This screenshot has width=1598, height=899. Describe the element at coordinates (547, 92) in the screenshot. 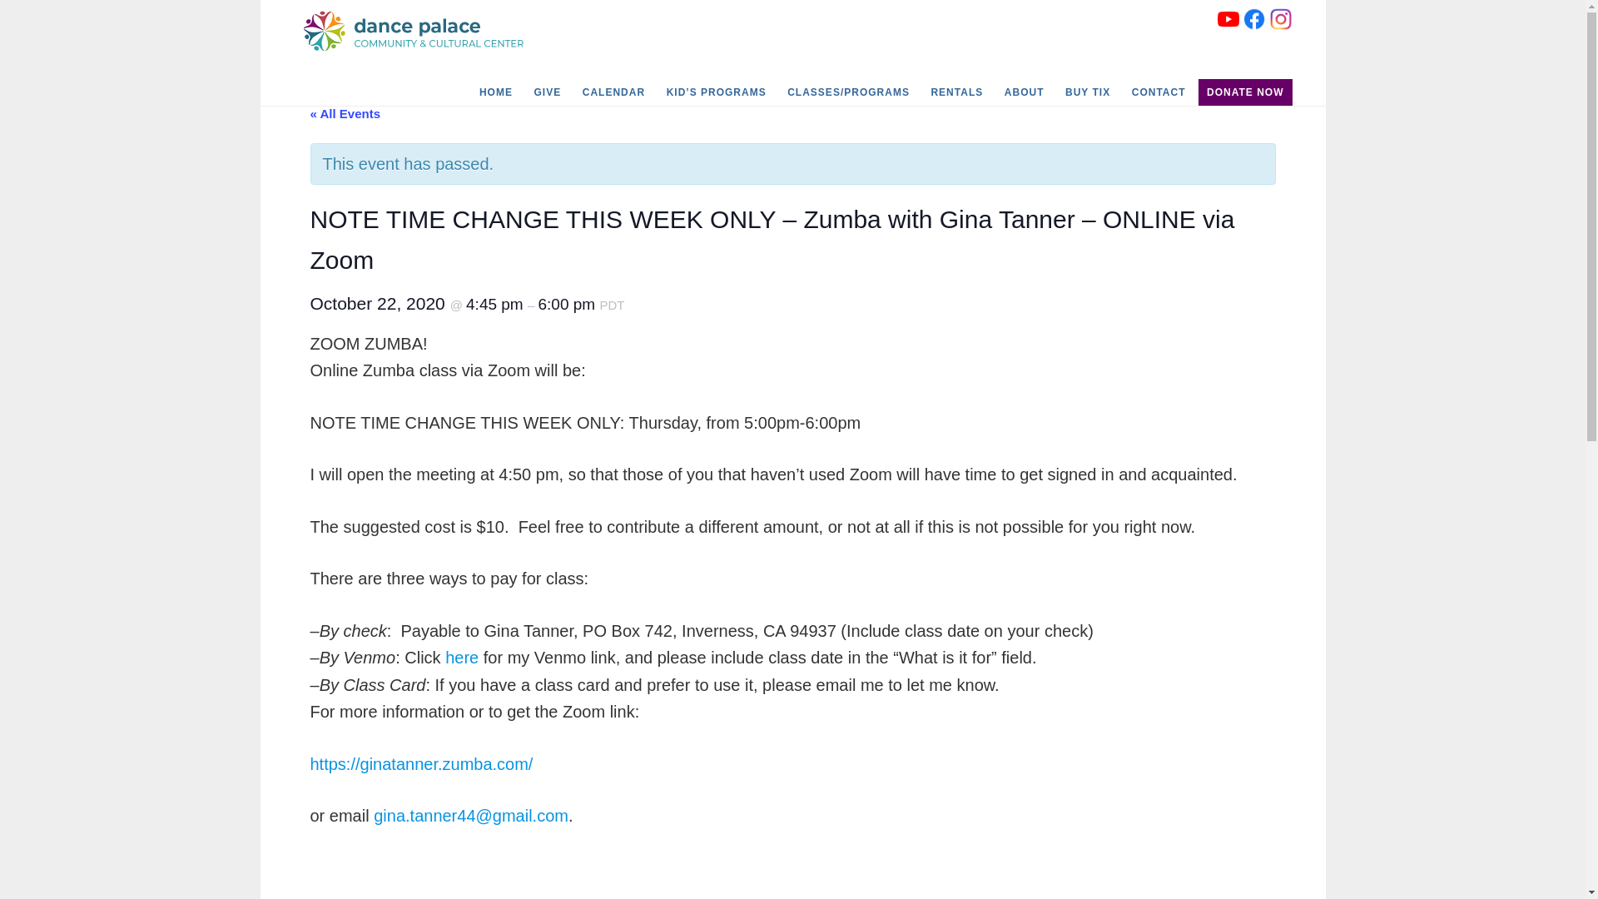

I see `GIVE` at that location.